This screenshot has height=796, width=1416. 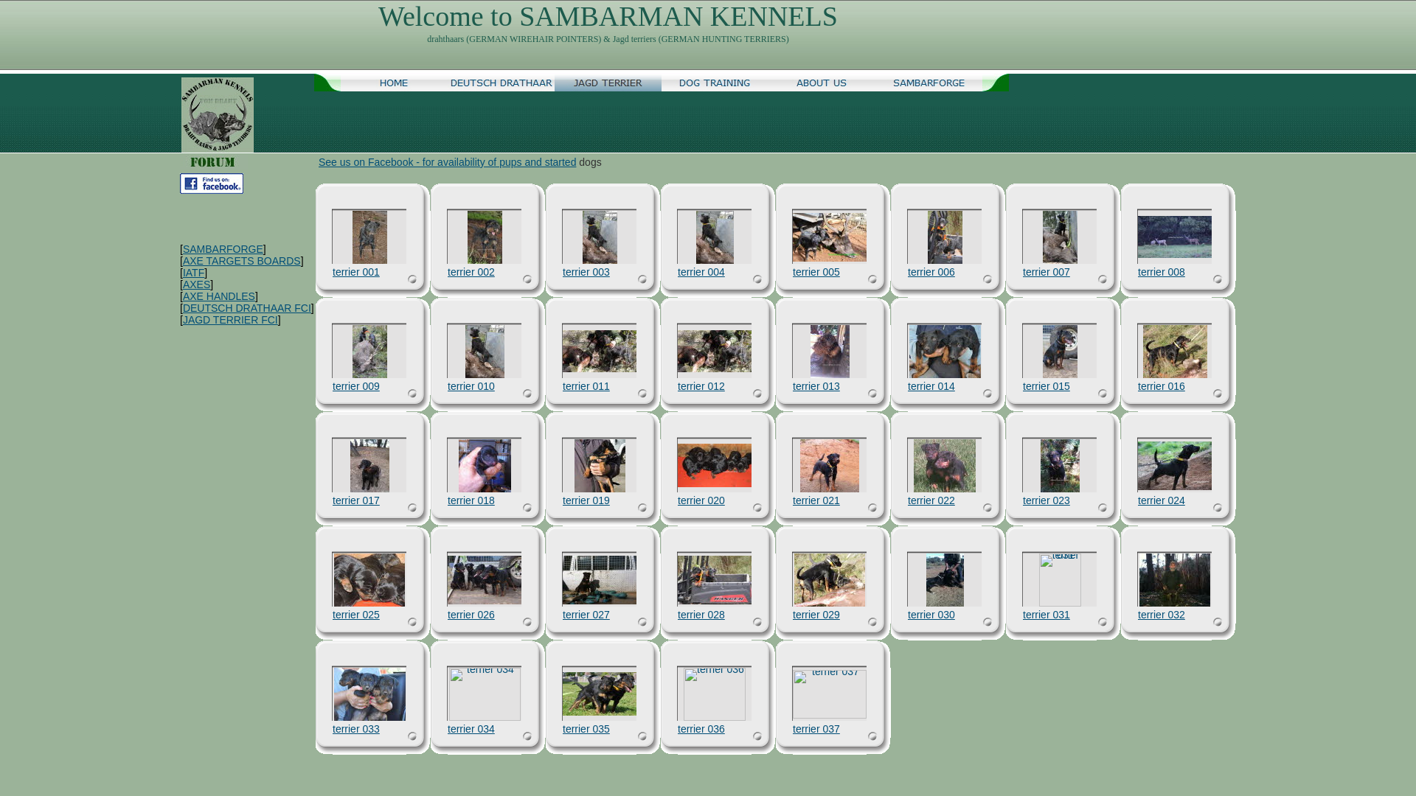 I want to click on sambarman kennels, so click(x=217, y=115).